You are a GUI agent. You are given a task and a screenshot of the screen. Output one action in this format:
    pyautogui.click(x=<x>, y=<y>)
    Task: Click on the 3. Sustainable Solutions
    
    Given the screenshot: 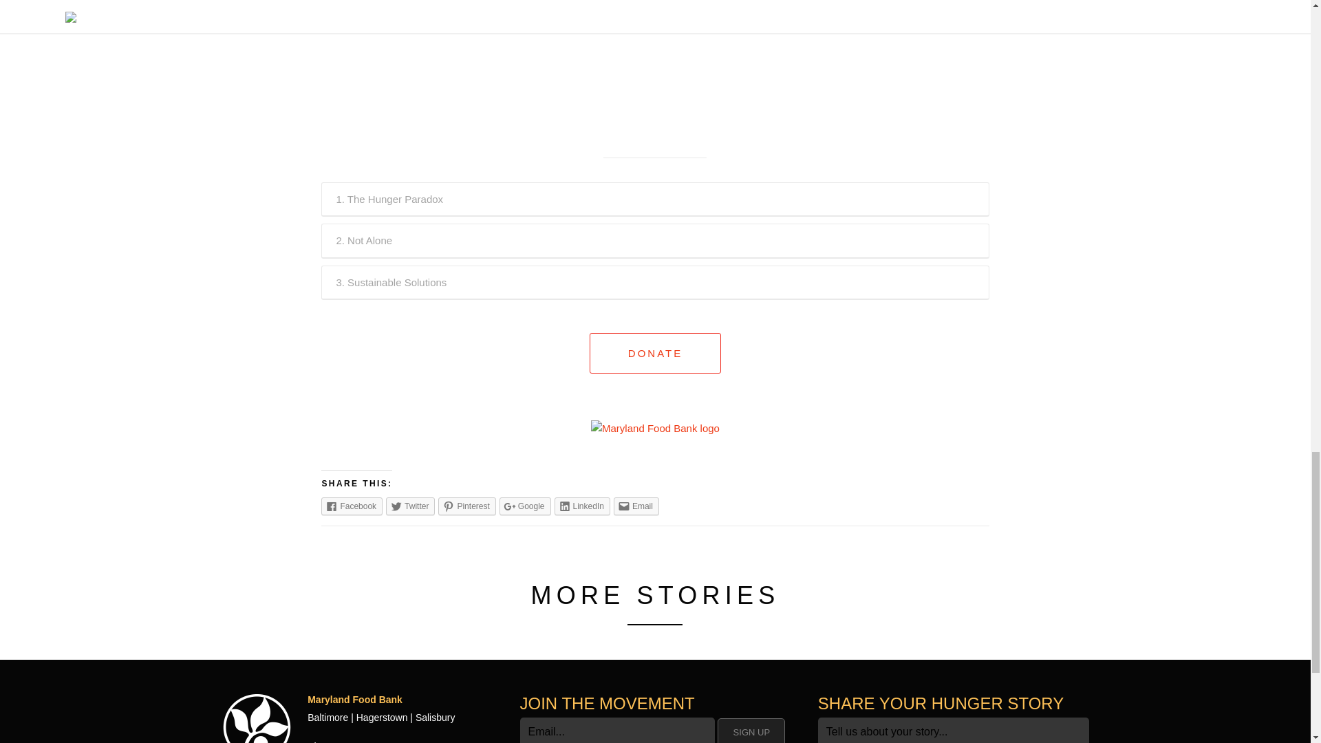 What is the action you would take?
    pyautogui.click(x=655, y=282)
    